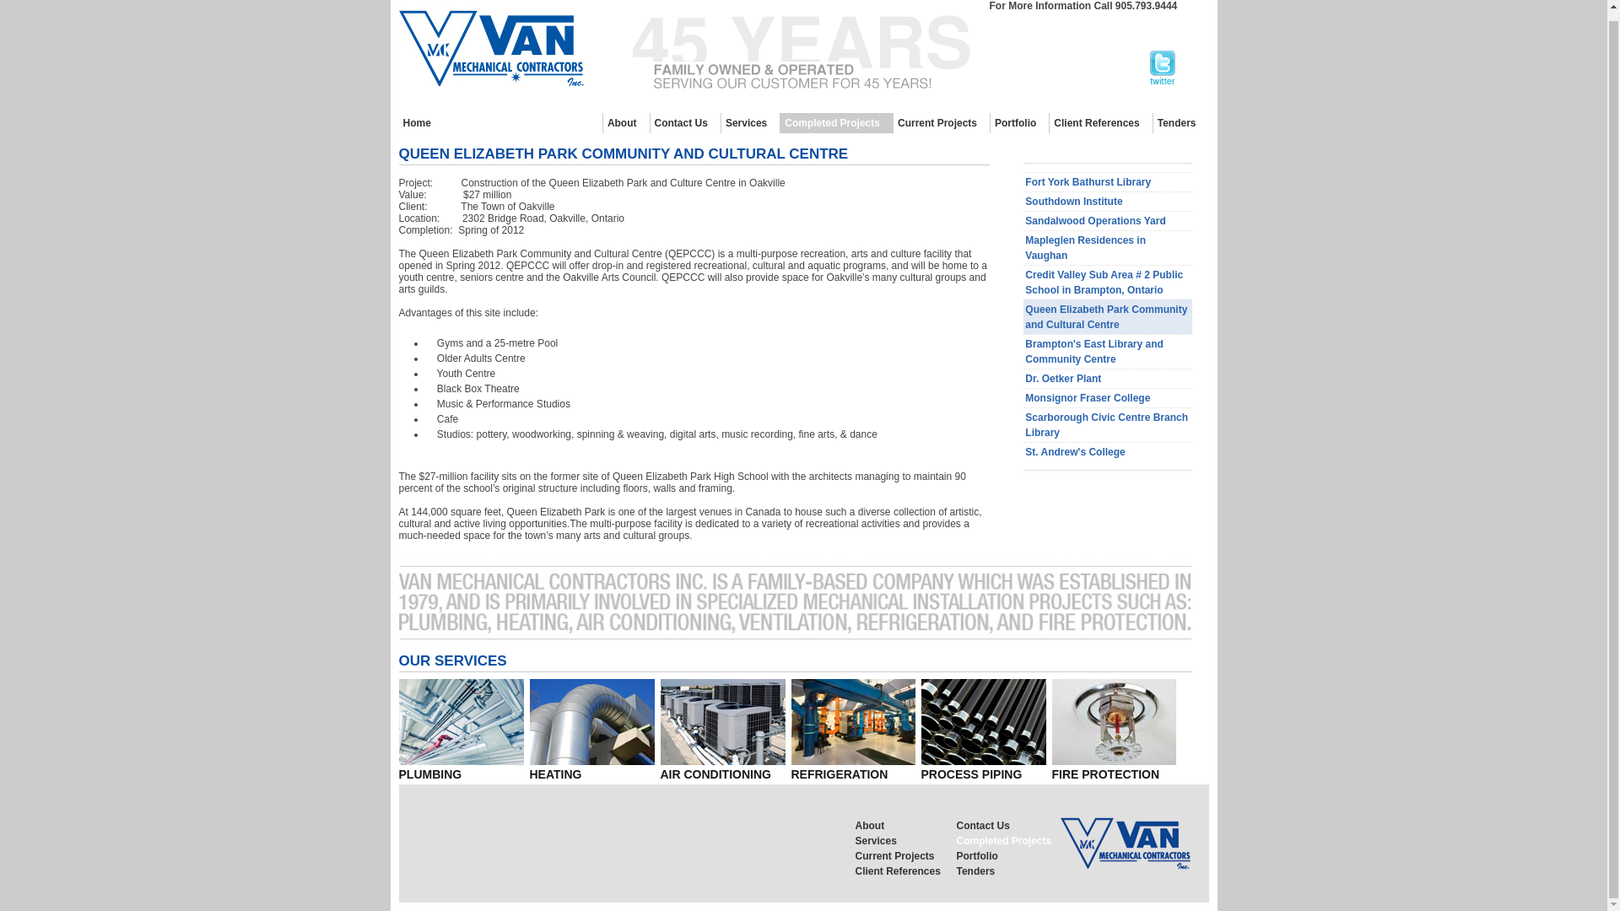 The width and height of the screenshot is (1620, 911). What do you see at coordinates (1007, 855) in the screenshot?
I see `Portfolio` at bounding box center [1007, 855].